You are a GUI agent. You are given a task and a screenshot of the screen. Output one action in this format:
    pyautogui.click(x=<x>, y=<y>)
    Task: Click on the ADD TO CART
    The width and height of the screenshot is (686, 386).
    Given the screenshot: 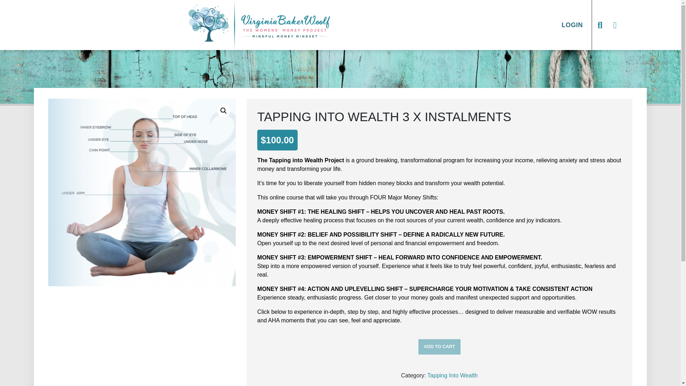 What is the action you would take?
    pyautogui.click(x=439, y=347)
    